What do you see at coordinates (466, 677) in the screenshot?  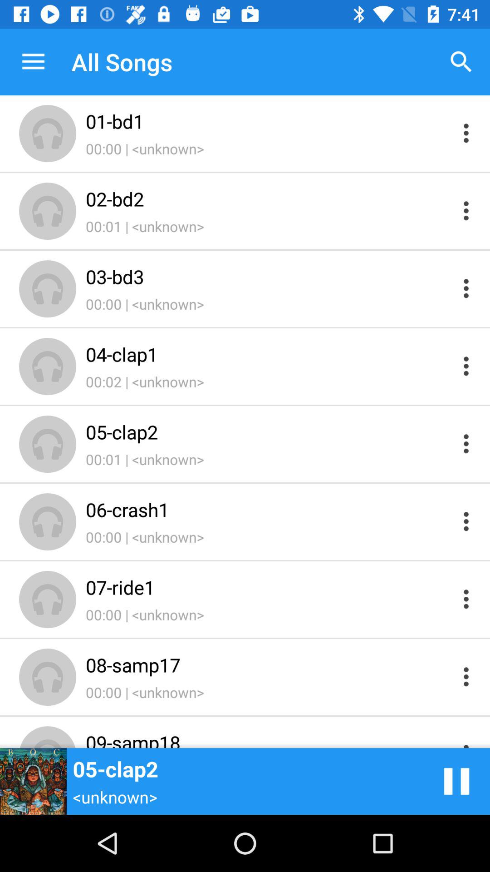 I see `open menu` at bounding box center [466, 677].